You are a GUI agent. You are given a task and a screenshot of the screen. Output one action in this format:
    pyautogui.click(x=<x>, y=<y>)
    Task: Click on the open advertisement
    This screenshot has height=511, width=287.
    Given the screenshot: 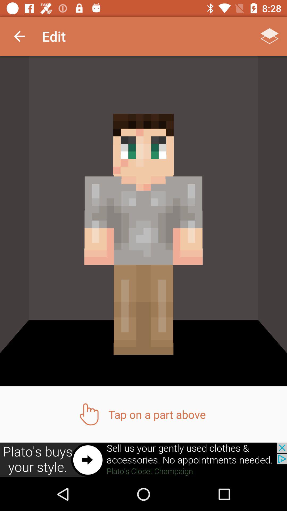 What is the action you would take?
    pyautogui.click(x=143, y=460)
    